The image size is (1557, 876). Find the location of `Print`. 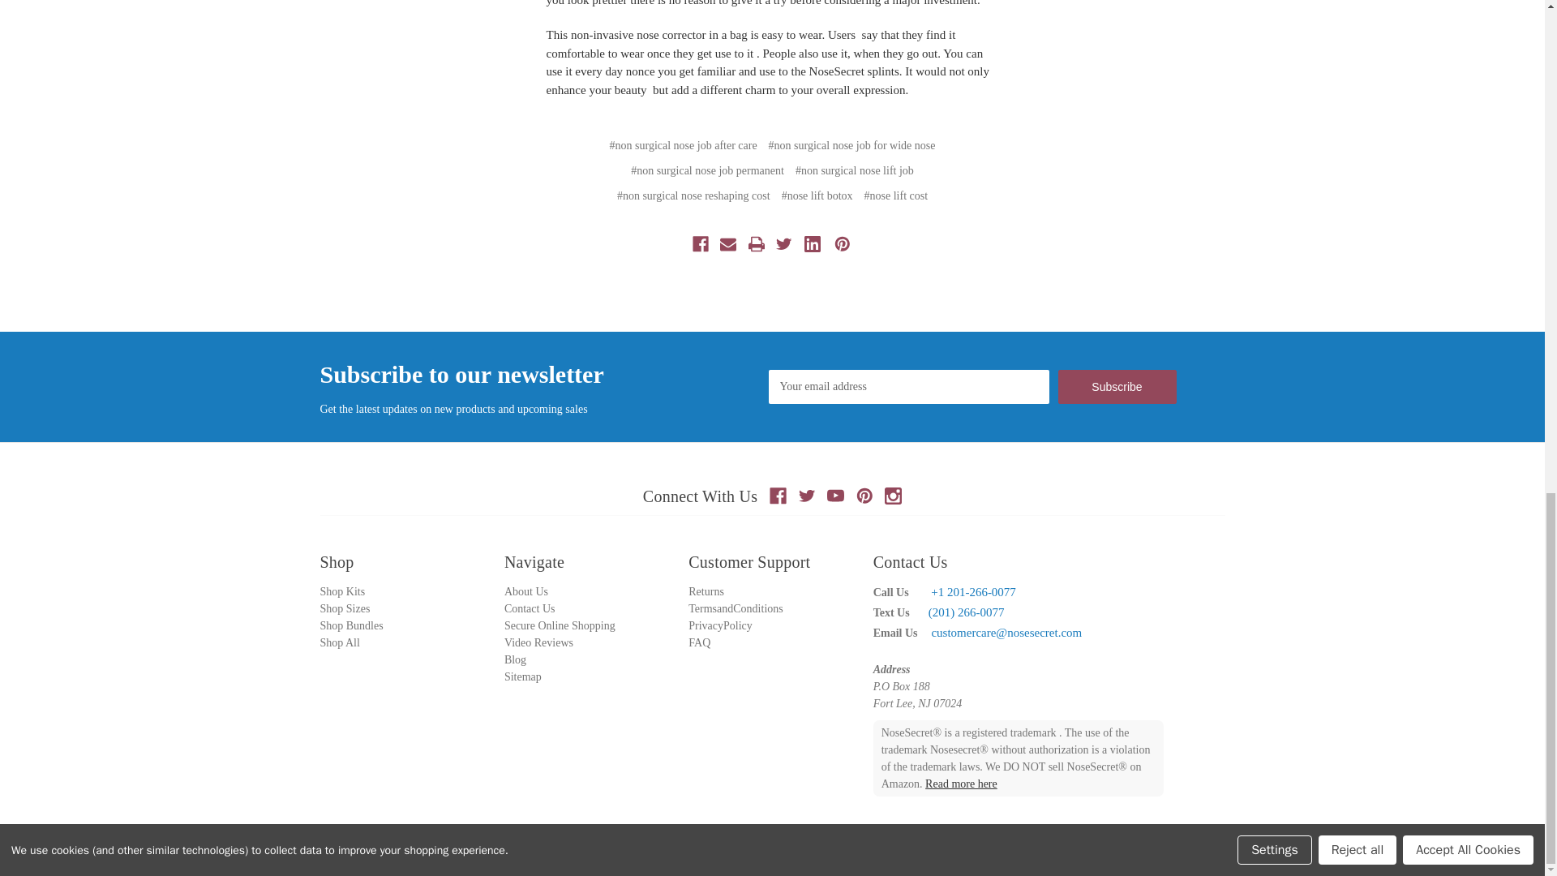

Print is located at coordinates (756, 244).